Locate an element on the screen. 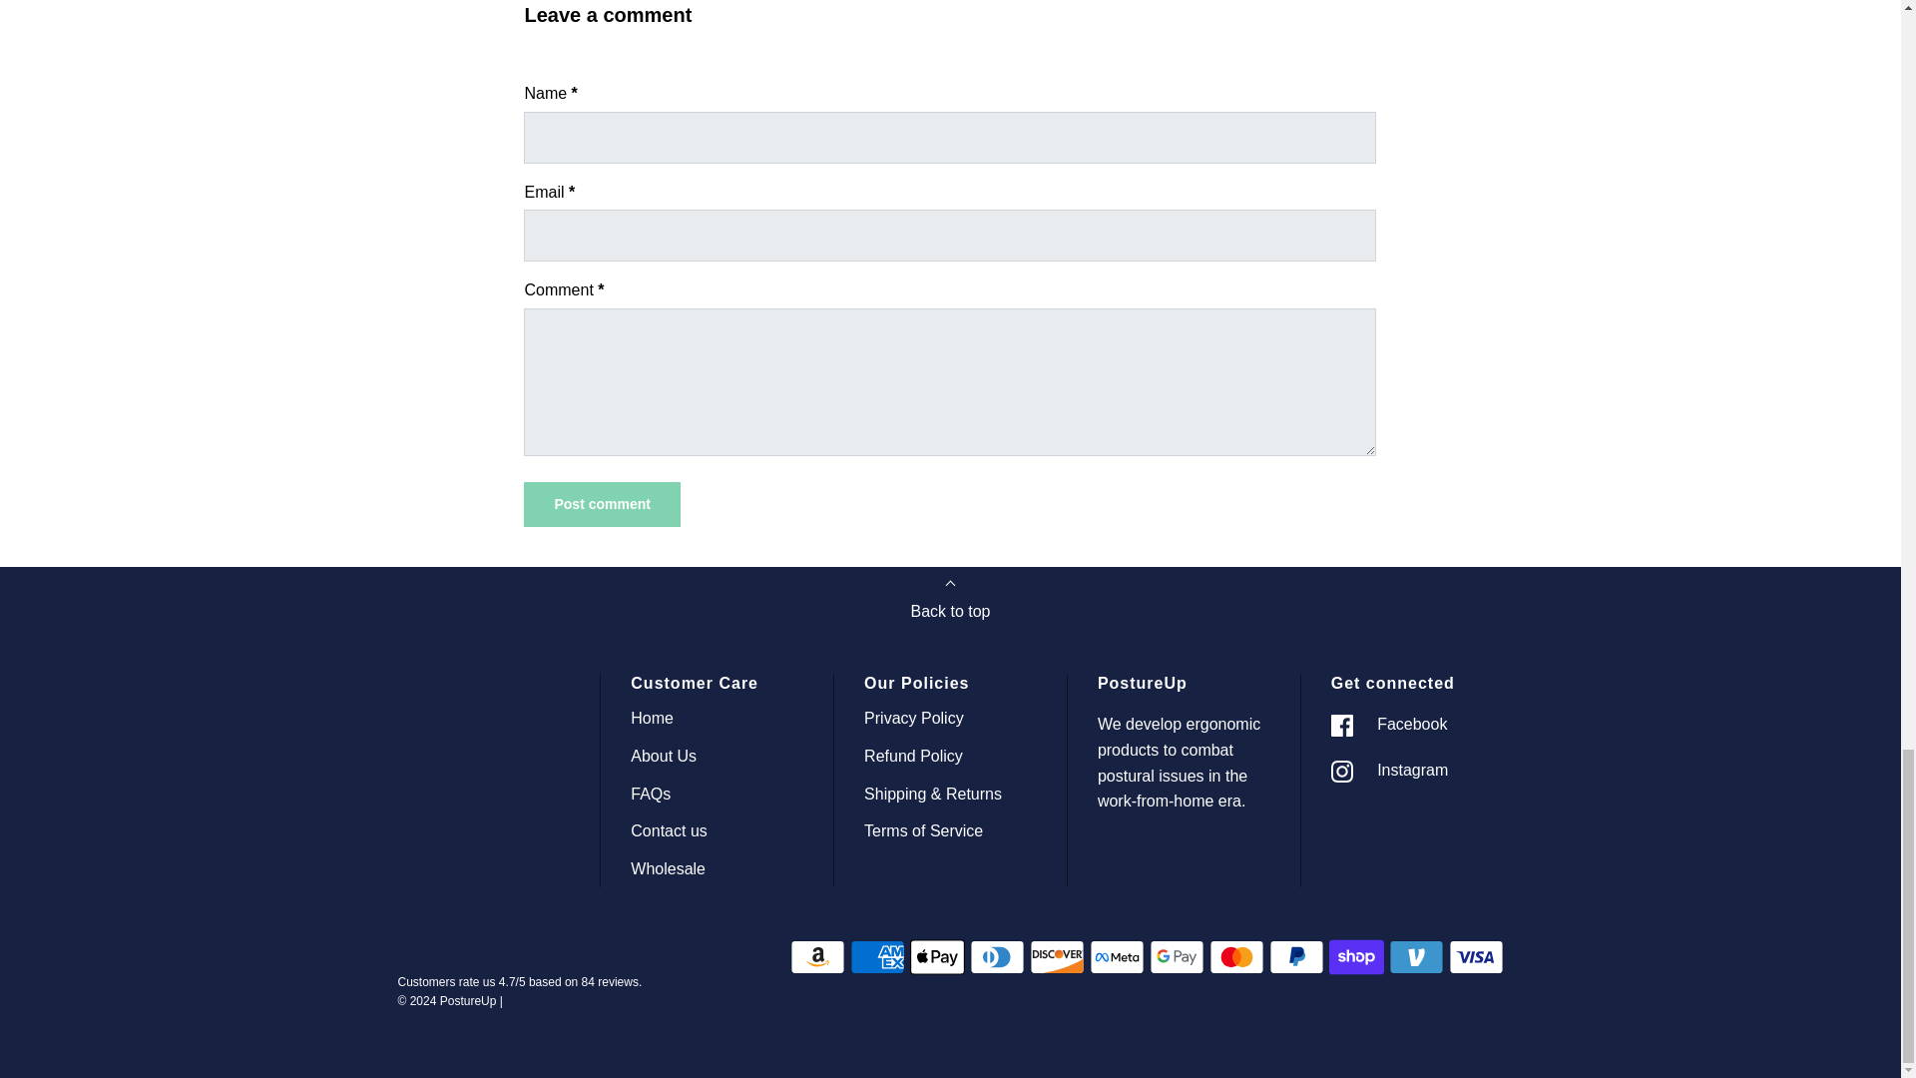 The height and width of the screenshot is (1078, 1916). PayPal is located at coordinates (1295, 956).